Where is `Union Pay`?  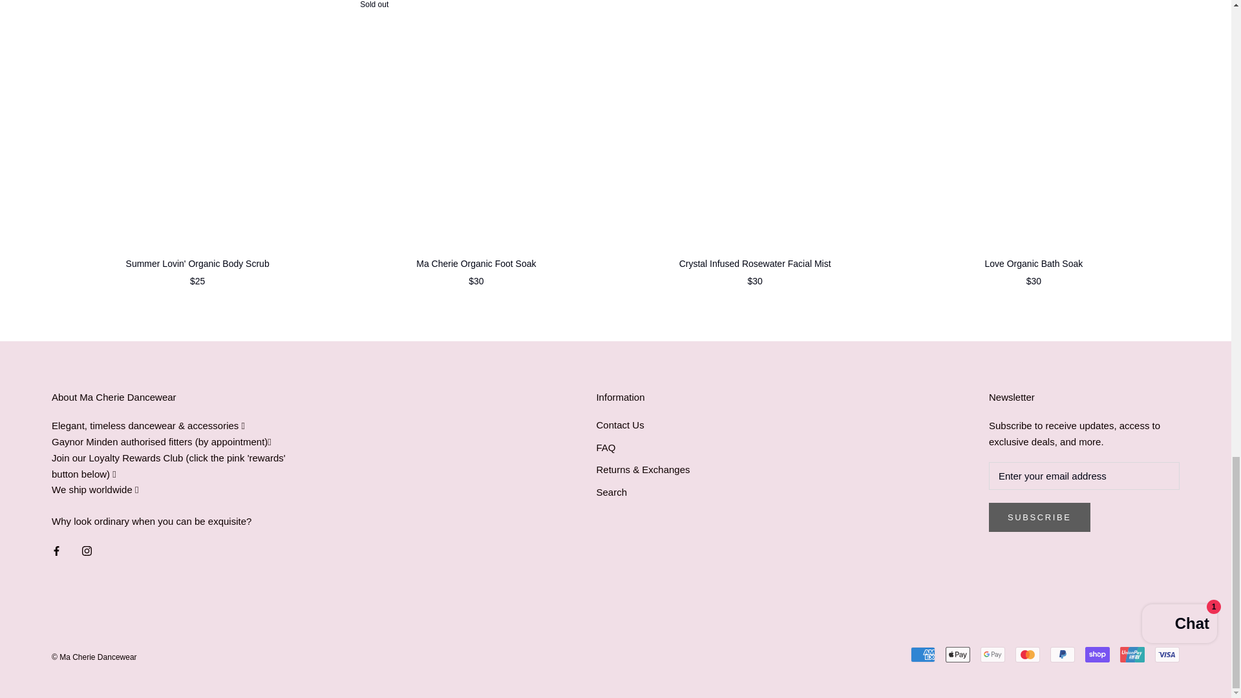
Union Pay is located at coordinates (1132, 654).